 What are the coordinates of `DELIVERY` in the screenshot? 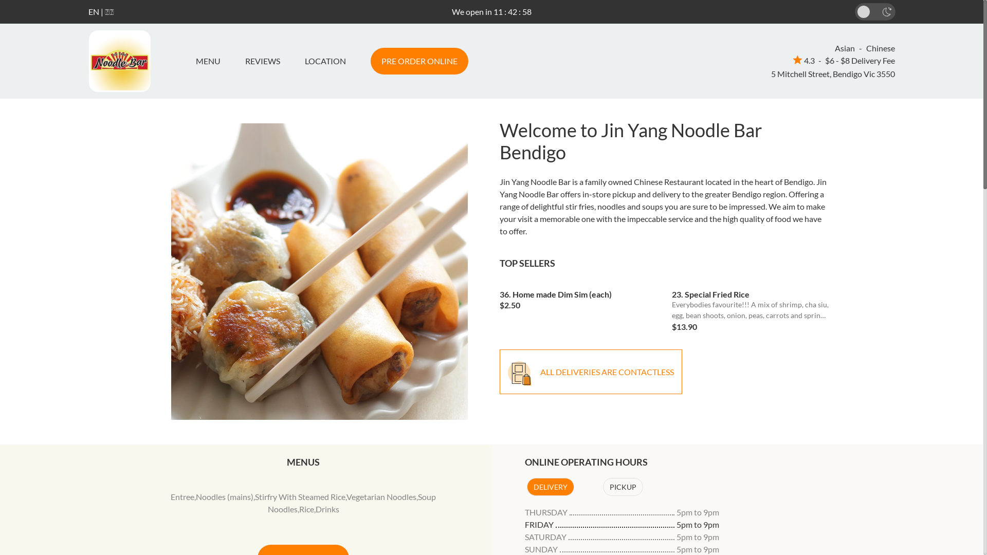 It's located at (550, 487).